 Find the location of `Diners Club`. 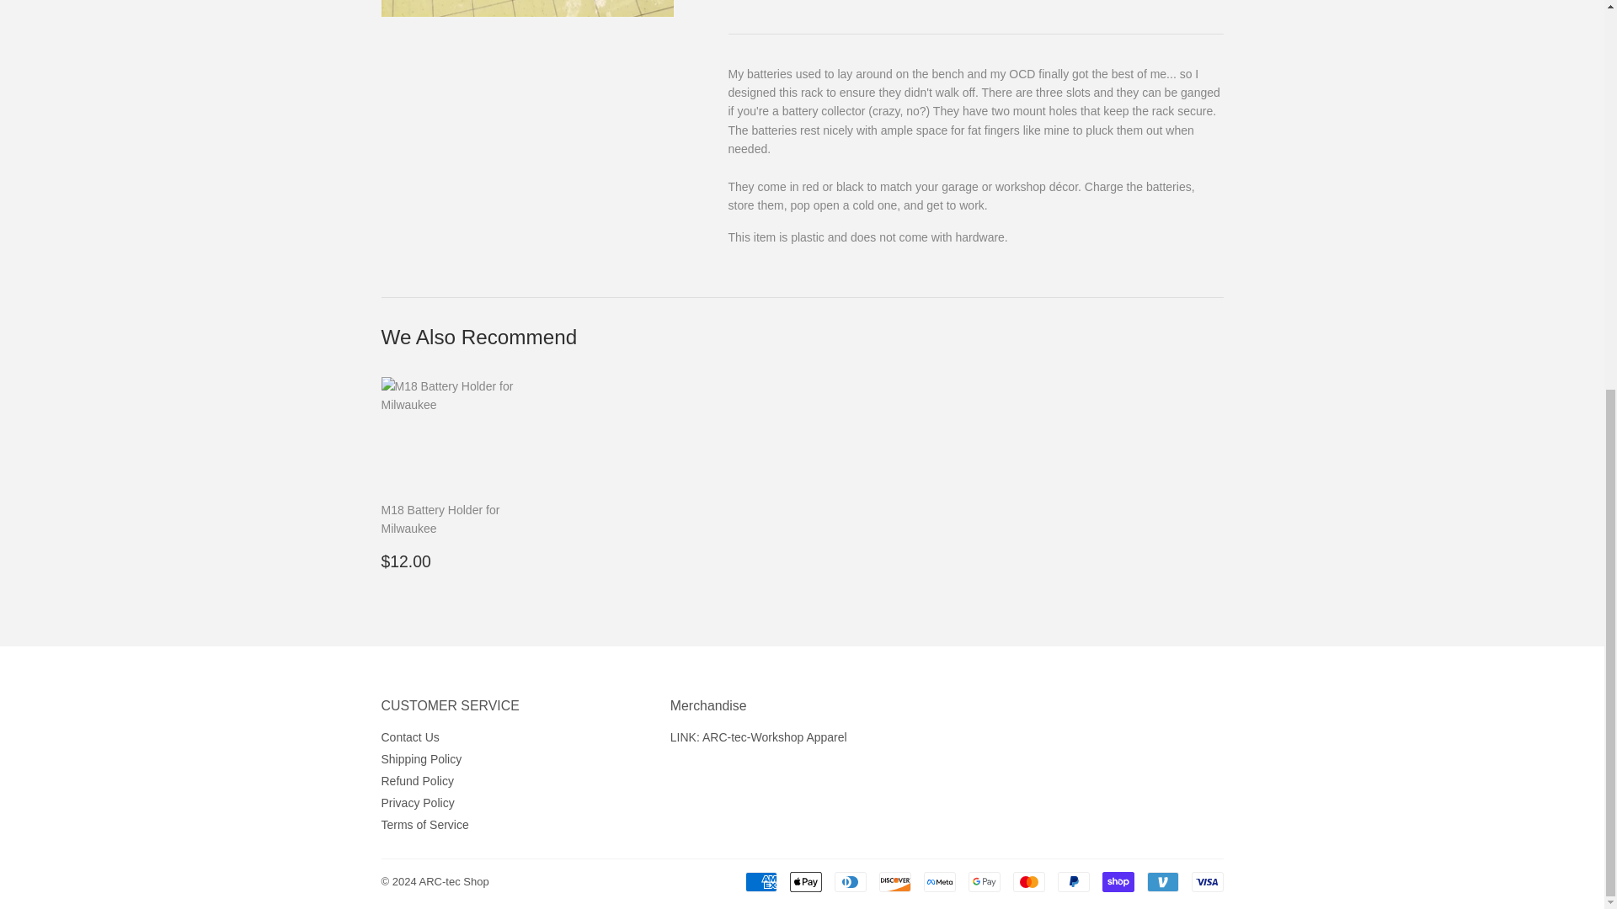

Diners Club is located at coordinates (849, 881).